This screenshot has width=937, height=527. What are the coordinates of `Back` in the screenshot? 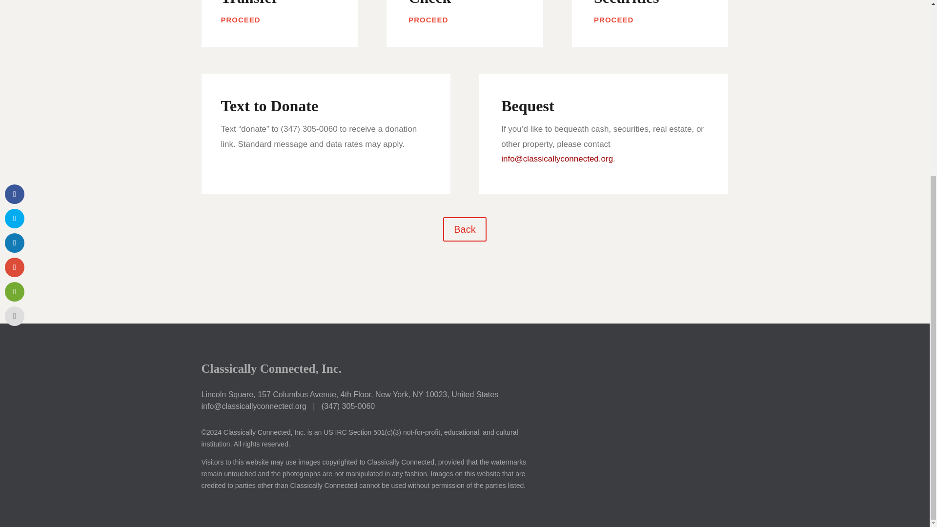 It's located at (465, 229).